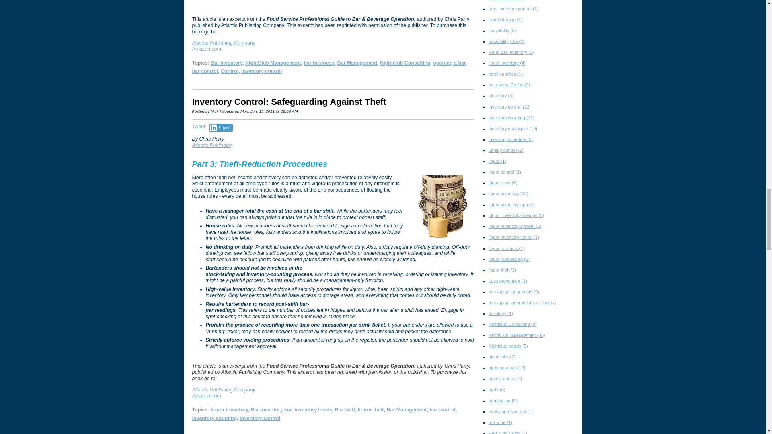 This screenshot has height=434, width=772. What do you see at coordinates (212, 145) in the screenshot?
I see `Atlantic Publishing` at bounding box center [212, 145].